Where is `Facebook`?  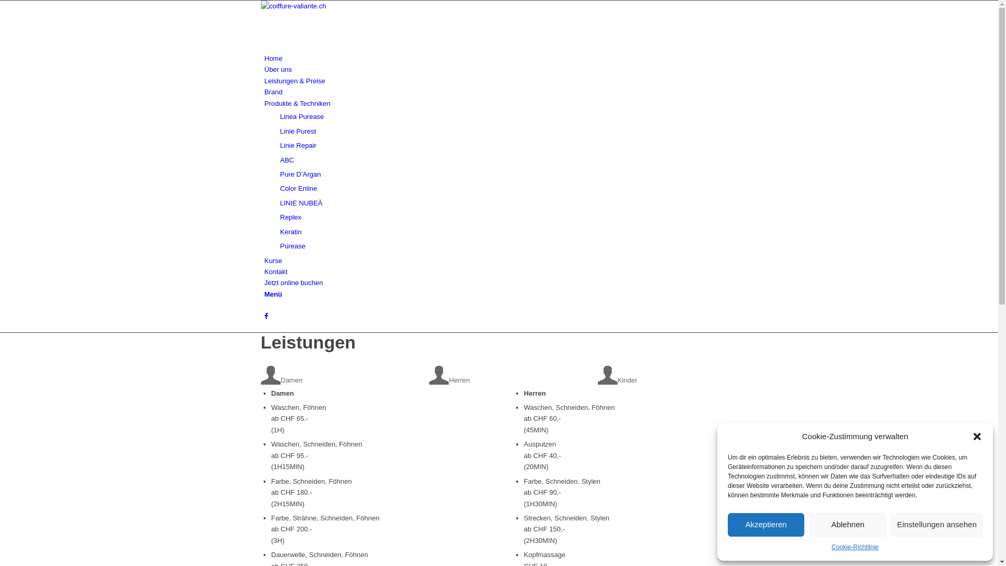 Facebook is located at coordinates (266, 315).